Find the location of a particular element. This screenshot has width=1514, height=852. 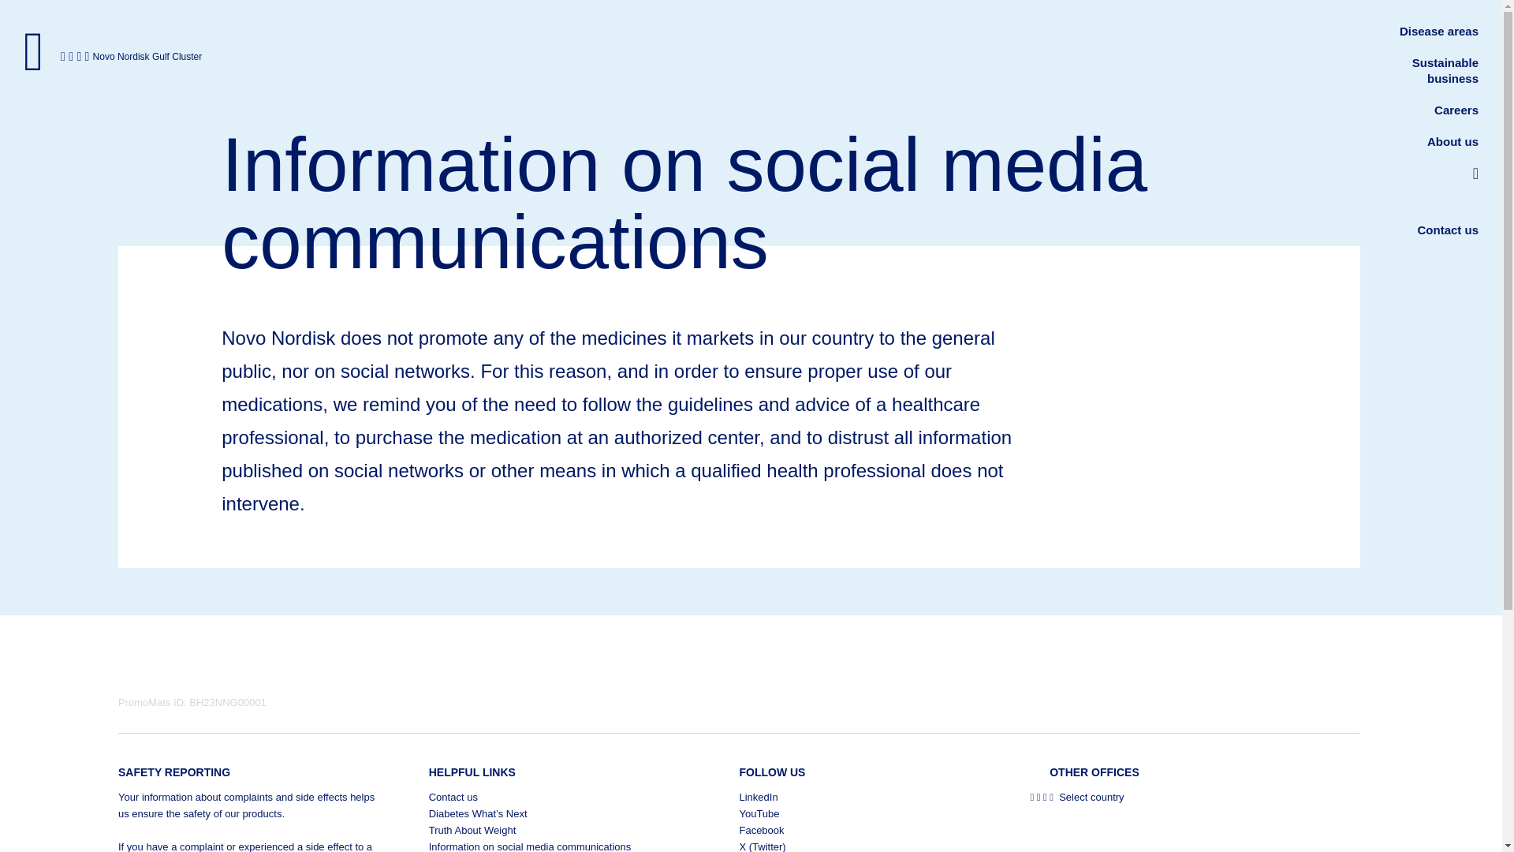

Novo Nordisk Gulf Cluster is located at coordinates (144, 57).